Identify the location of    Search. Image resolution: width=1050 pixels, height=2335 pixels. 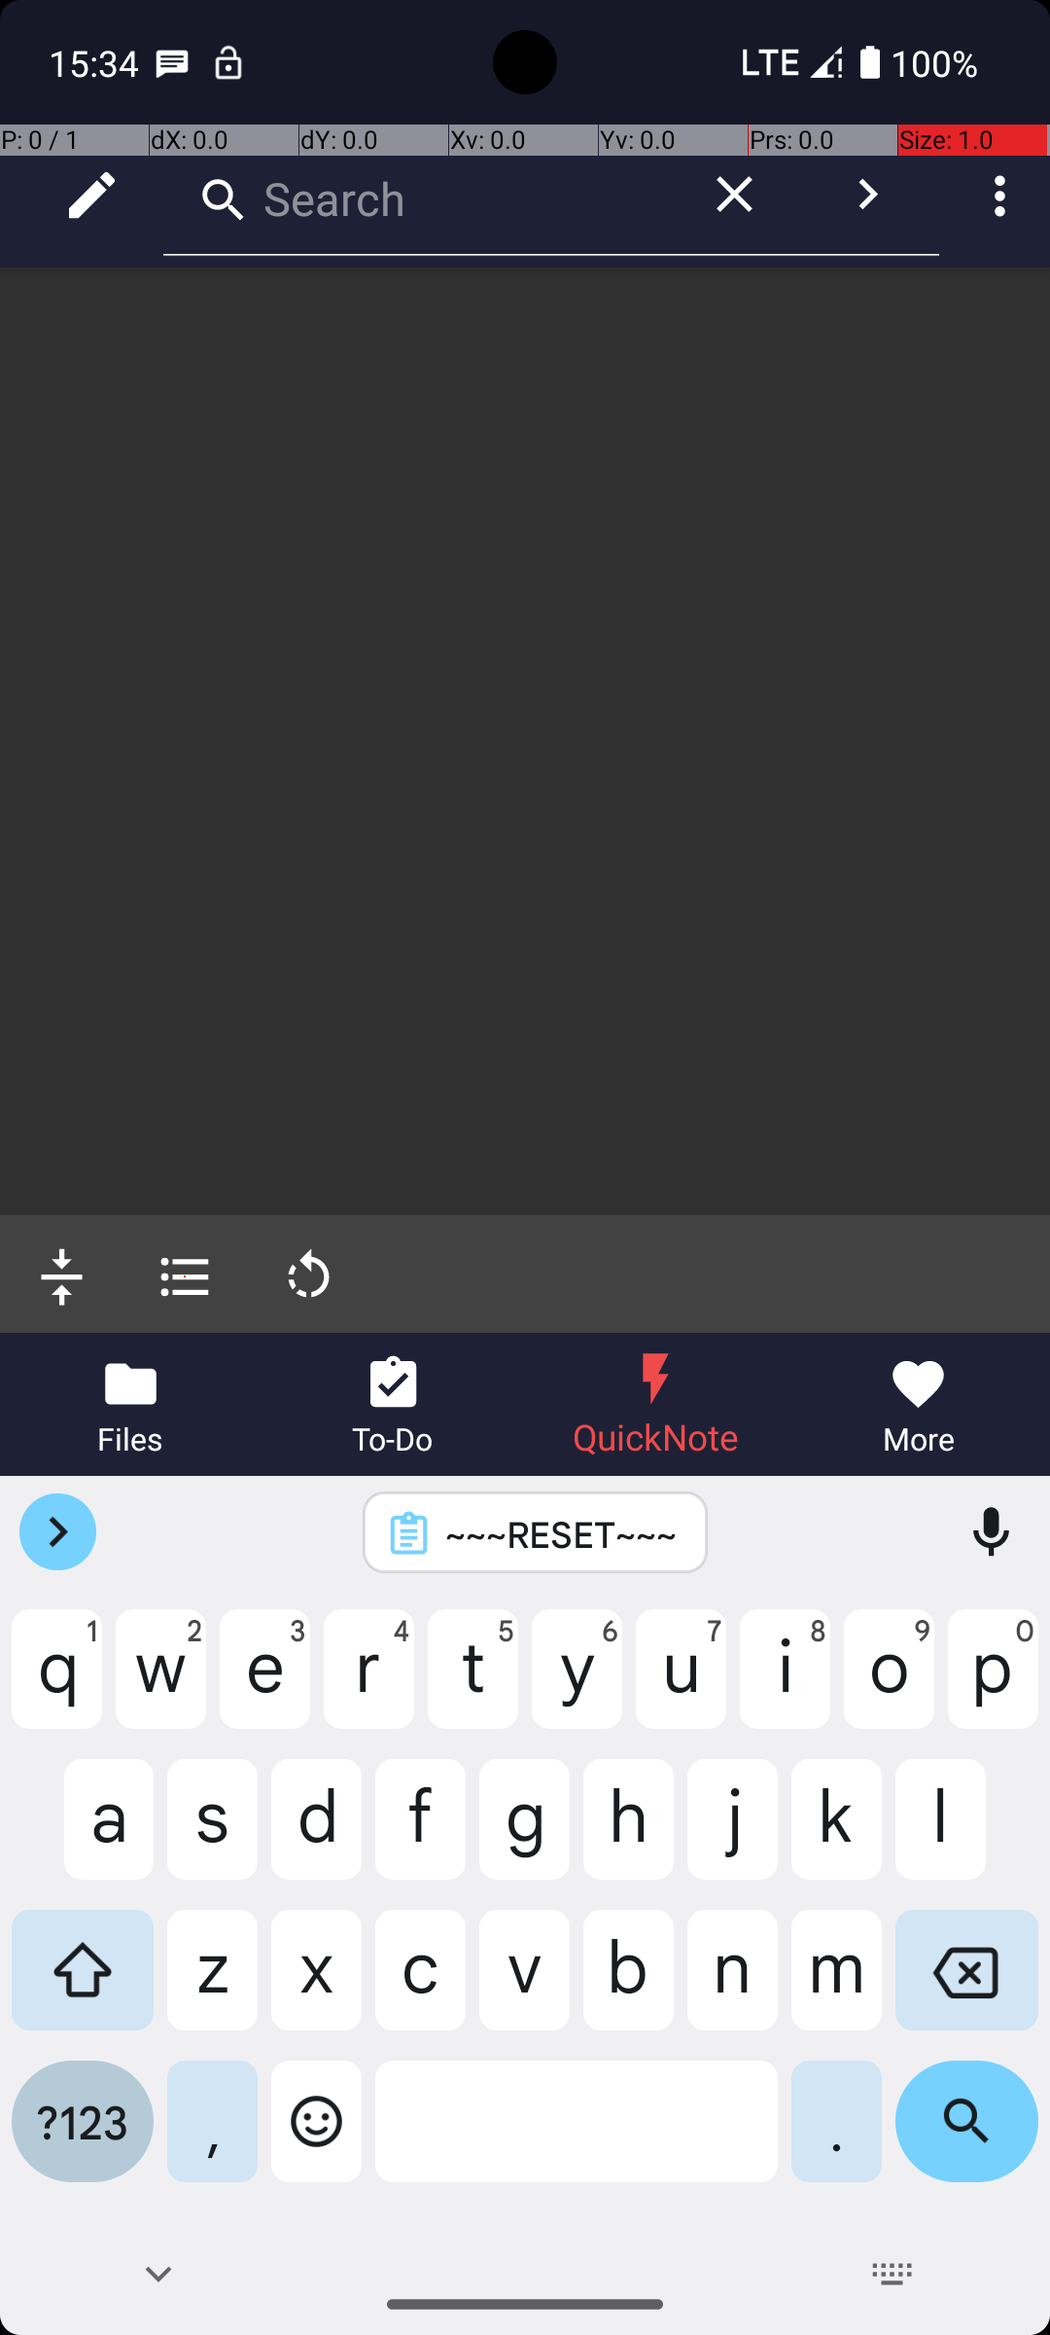
(418, 195).